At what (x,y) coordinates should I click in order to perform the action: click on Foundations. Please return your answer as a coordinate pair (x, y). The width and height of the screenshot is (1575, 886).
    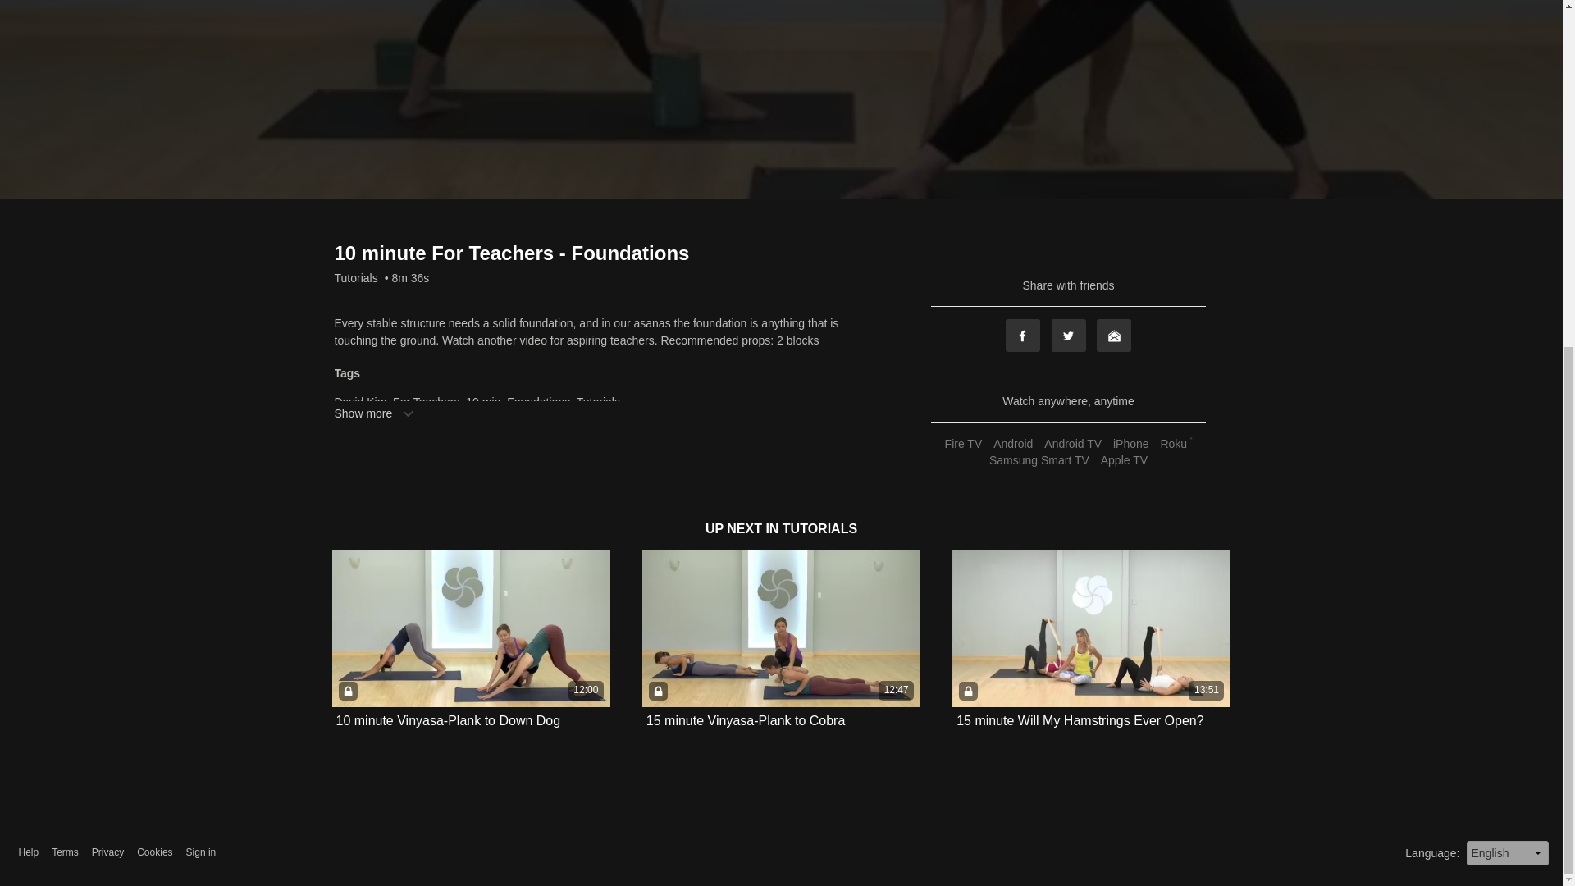
    Looking at the image, I should click on (538, 401).